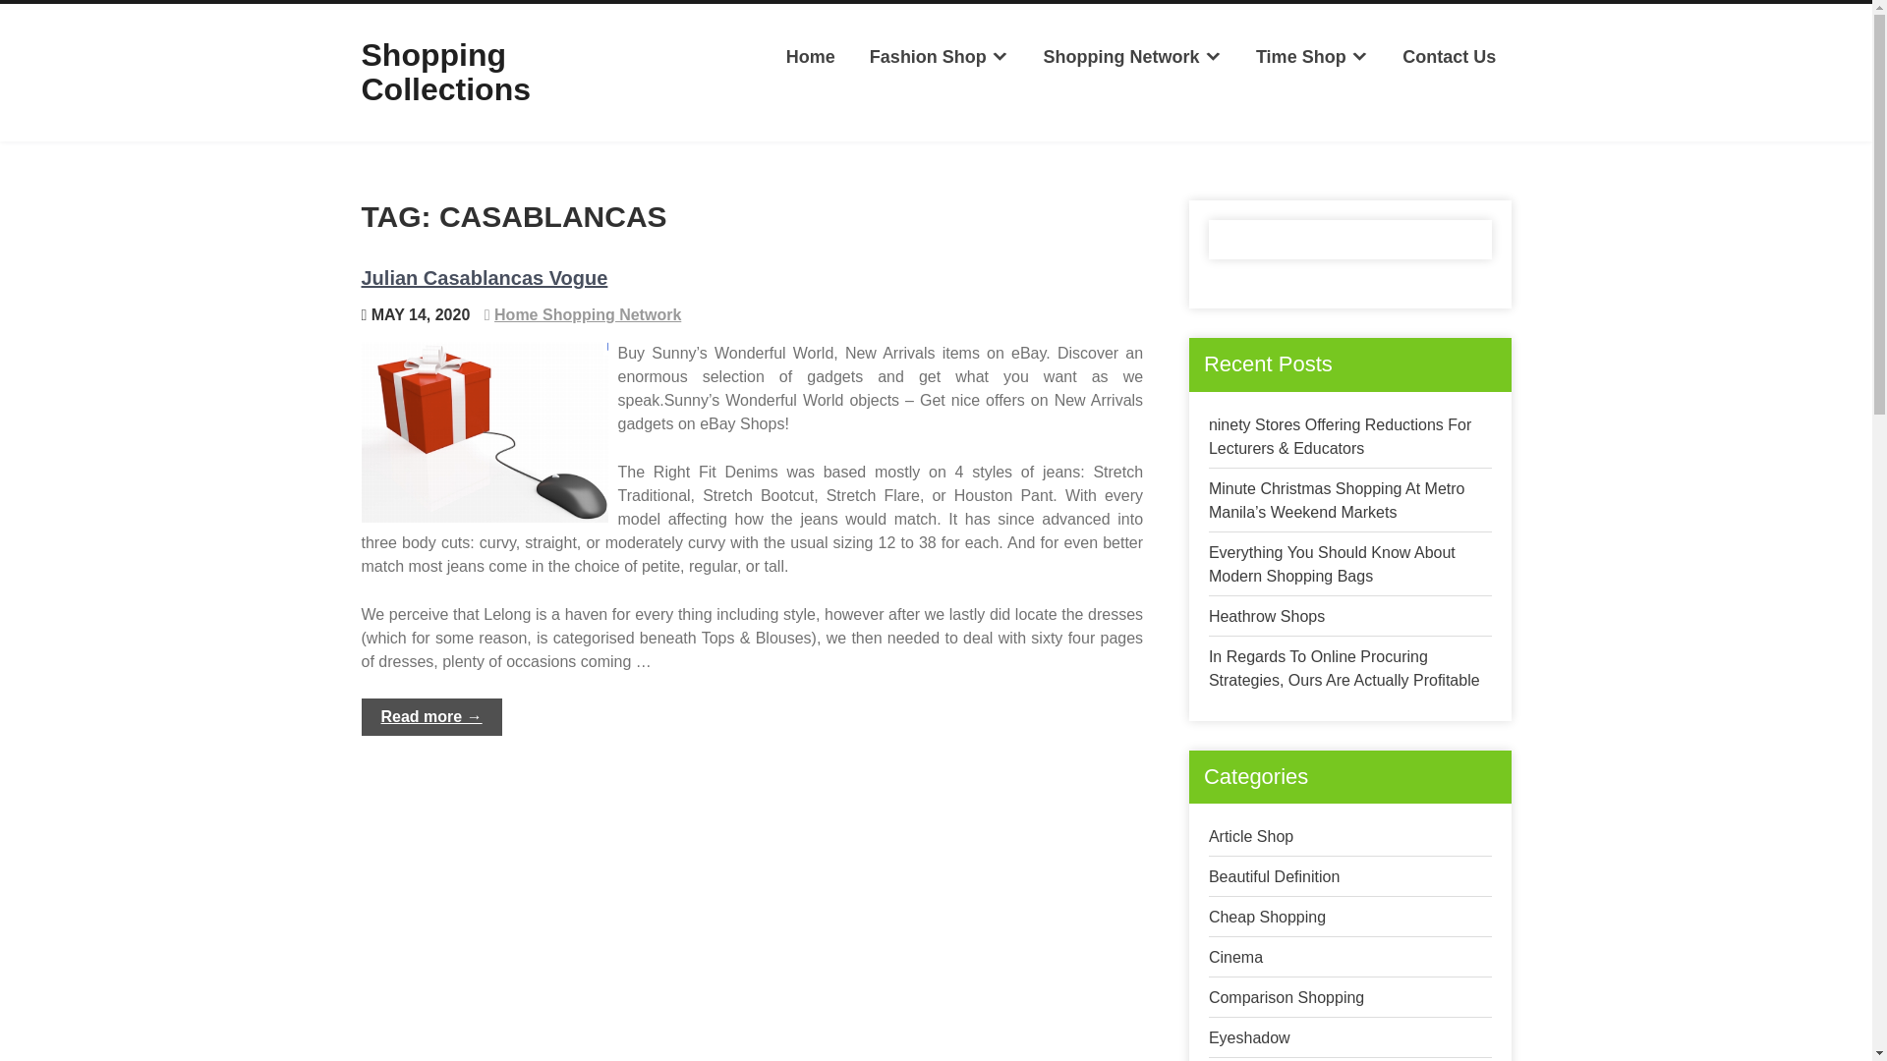 This screenshot has height=1061, width=1887. What do you see at coordinates (1250, 836) in the screenshot?
I see `Article Shop` at bounding box center [1250, 836].